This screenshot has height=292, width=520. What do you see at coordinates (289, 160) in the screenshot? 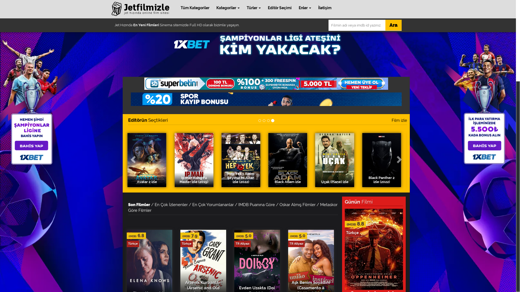
I see `Sevmedim Deme izle` at bounding box center [289, 160].